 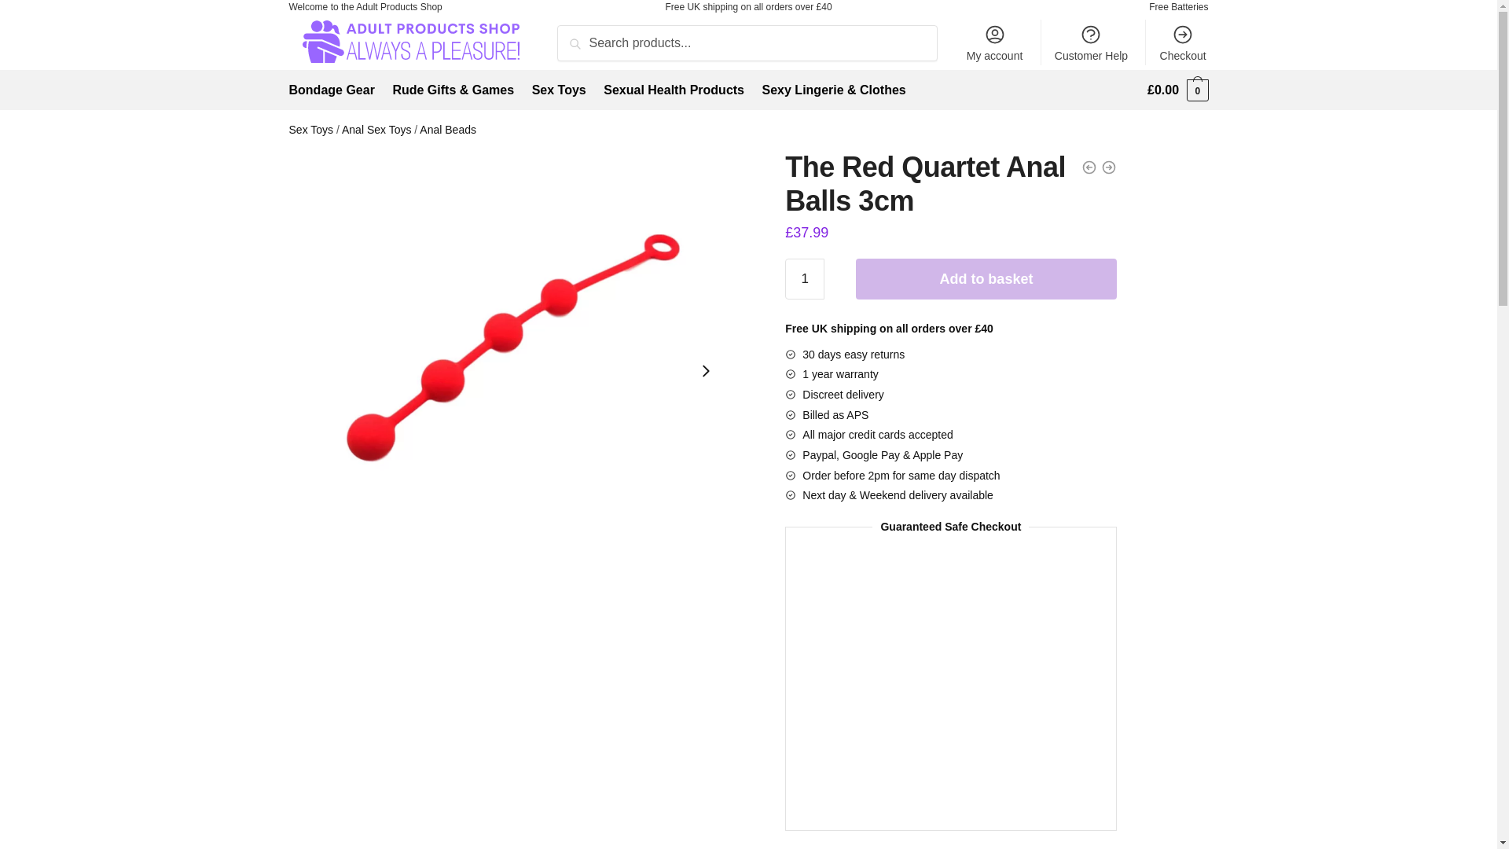 I want to click on View your shopping cart, so click(x=1177, y=90).